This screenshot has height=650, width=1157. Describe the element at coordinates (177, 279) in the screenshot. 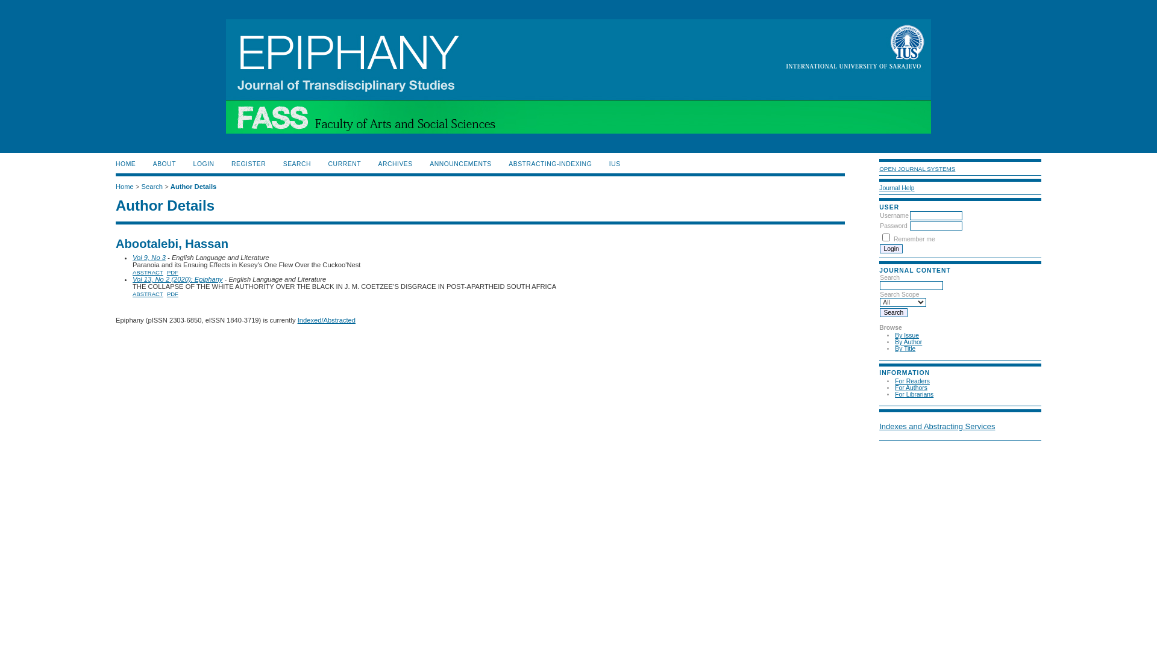

I see `Vol 13, No 2 (2020): Epiphany` at that location.